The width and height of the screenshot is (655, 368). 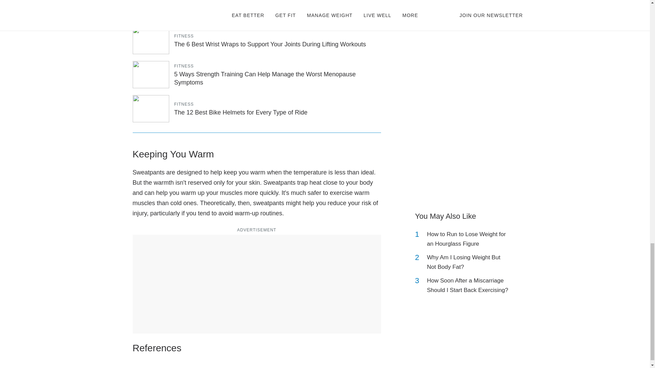 What do you see at coordinates (469, 286) in the screenshot?
I see `How Soon After a Miscarriage Should I Start Back Exercising?` at bounding box center [469, 286].